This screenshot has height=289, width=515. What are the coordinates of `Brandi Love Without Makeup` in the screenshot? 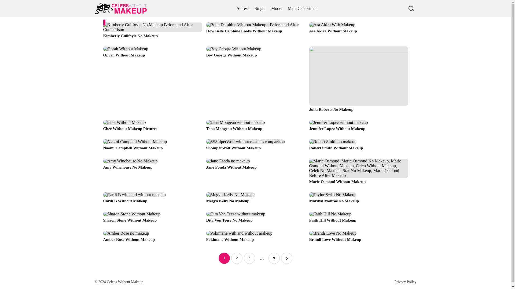 It's located at (358, 238).